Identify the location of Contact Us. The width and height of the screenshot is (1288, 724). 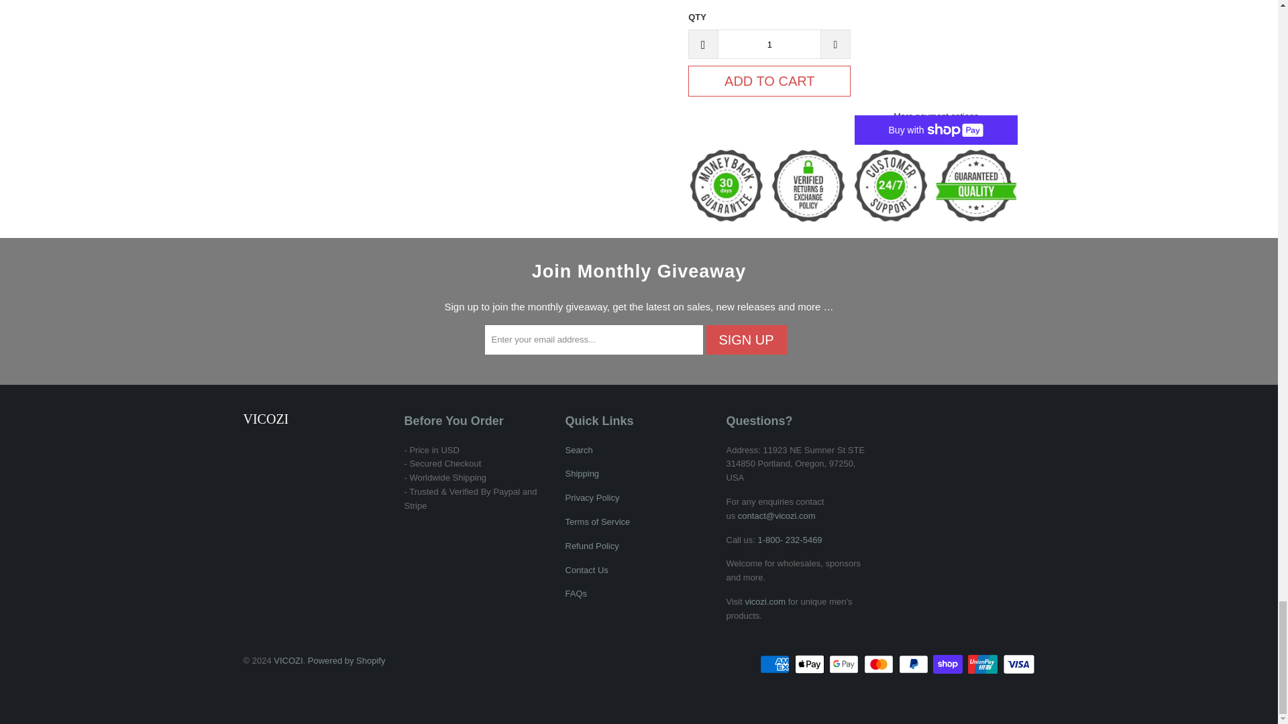
(777, 516).